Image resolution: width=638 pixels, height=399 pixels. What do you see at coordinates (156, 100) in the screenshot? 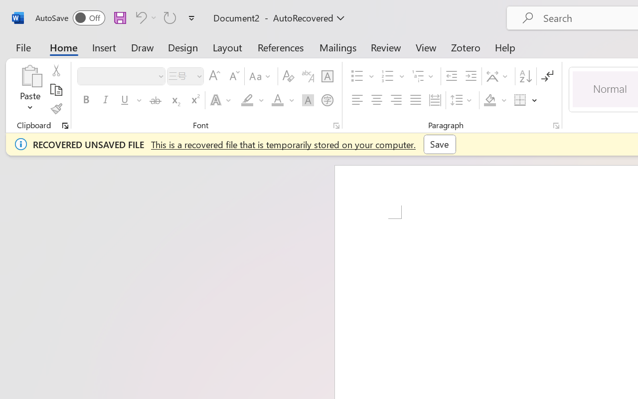
I see `Strikethrough` at bounding box center [156, 100].